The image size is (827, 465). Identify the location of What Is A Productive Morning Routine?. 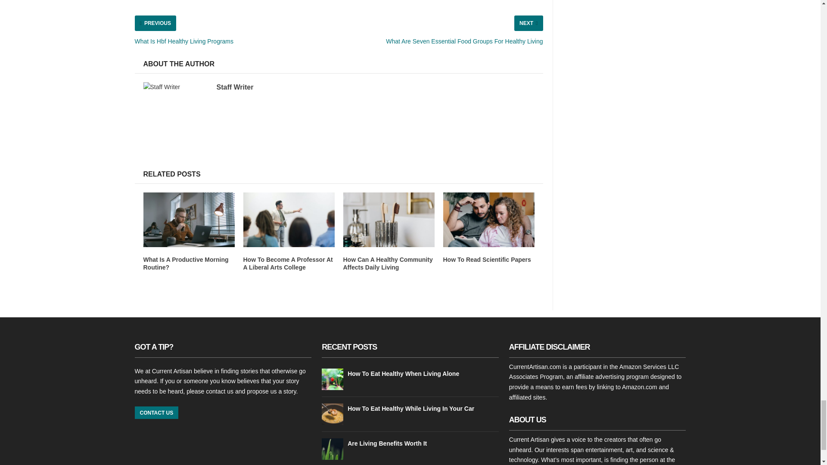
(185, 263).